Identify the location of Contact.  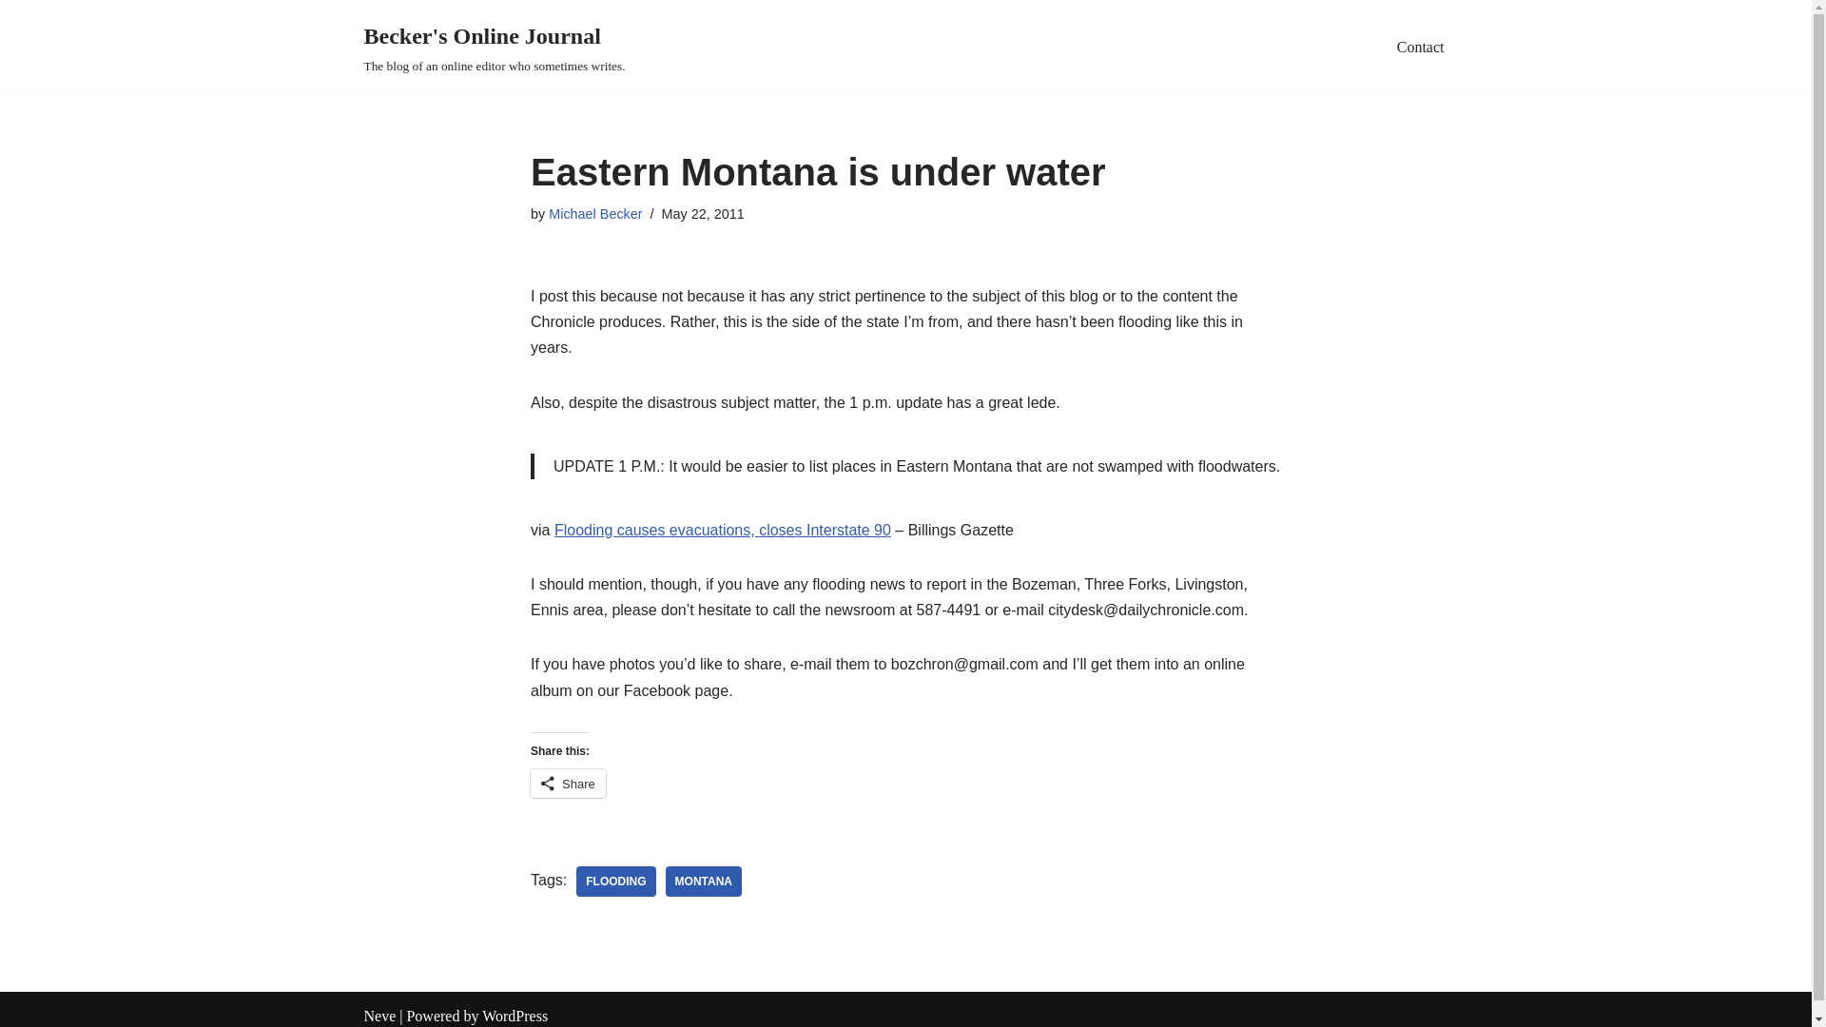
(1420, 46).